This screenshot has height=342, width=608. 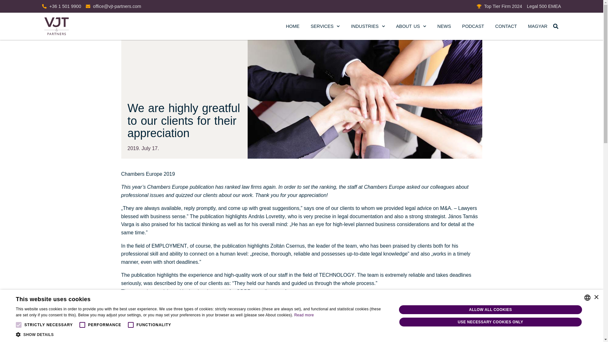 What do you see at coordinates (506, 26) in the screenshot?
I see `CONTACT` at bounding box center [506, 26].